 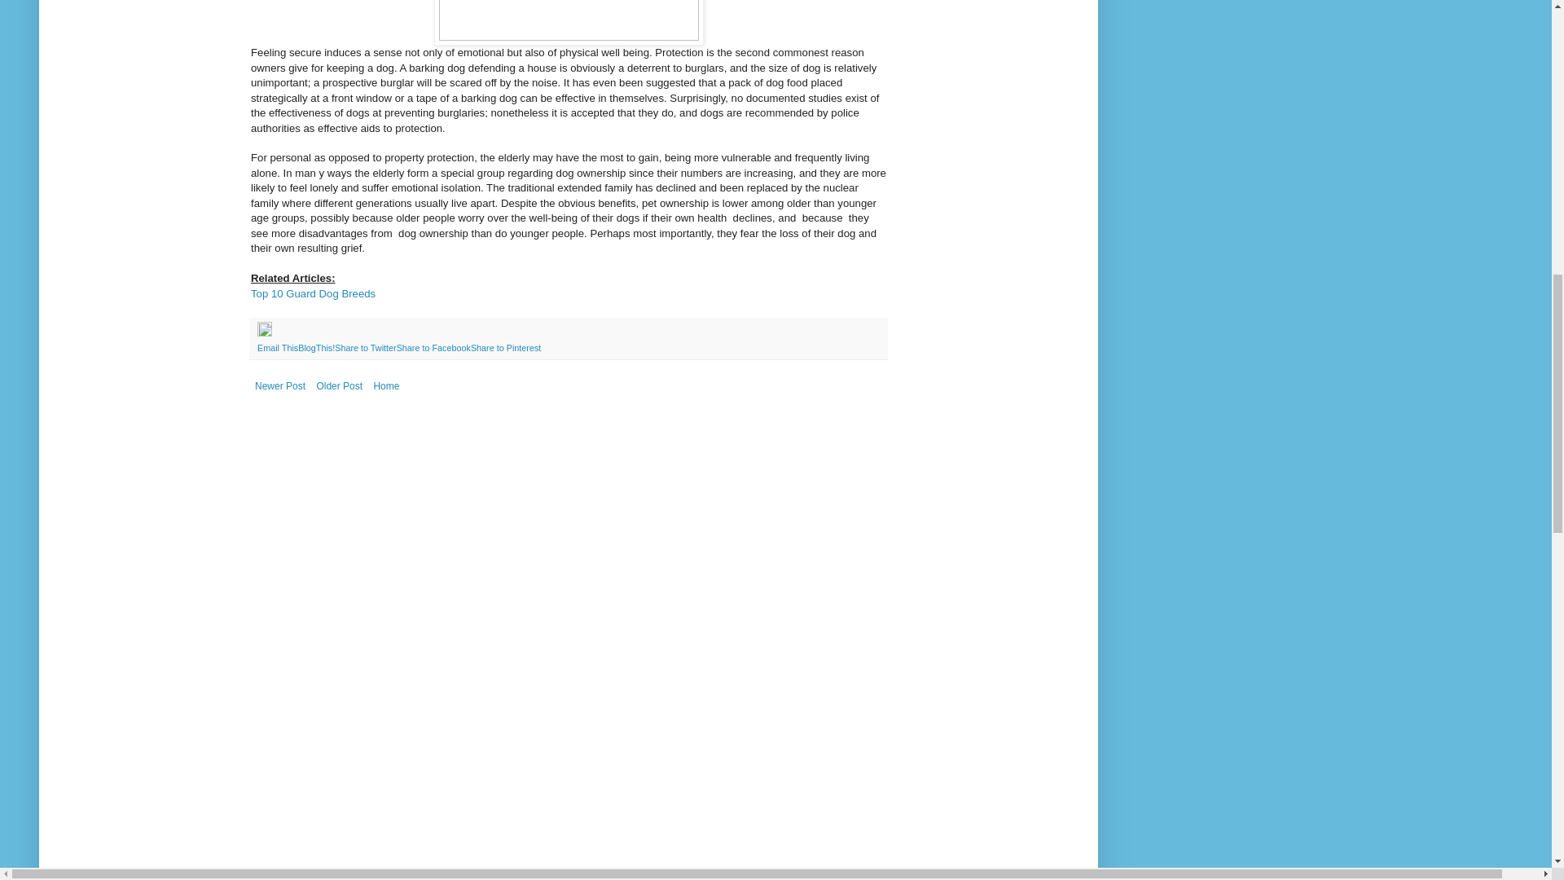 I want to click on Newer Post, so click(x=280, y=386).